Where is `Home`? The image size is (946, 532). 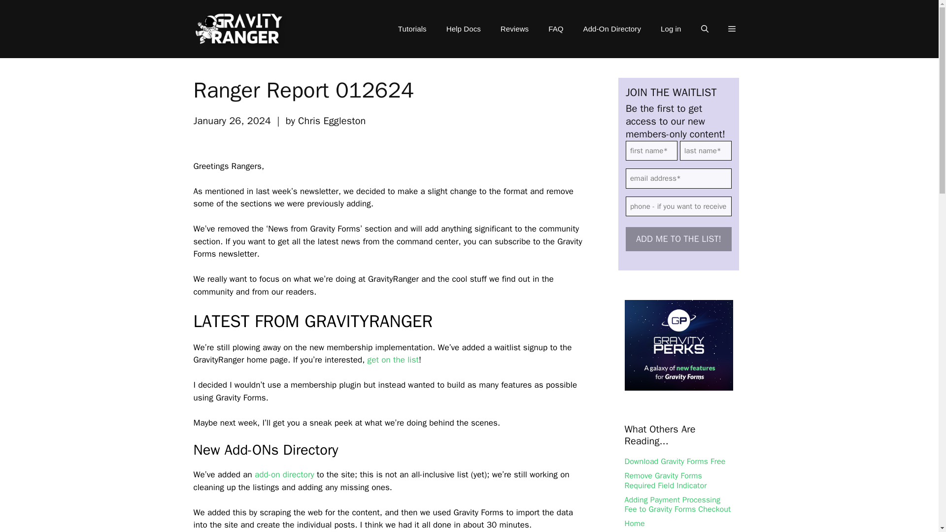 Home is located at coordinates (635, 524).